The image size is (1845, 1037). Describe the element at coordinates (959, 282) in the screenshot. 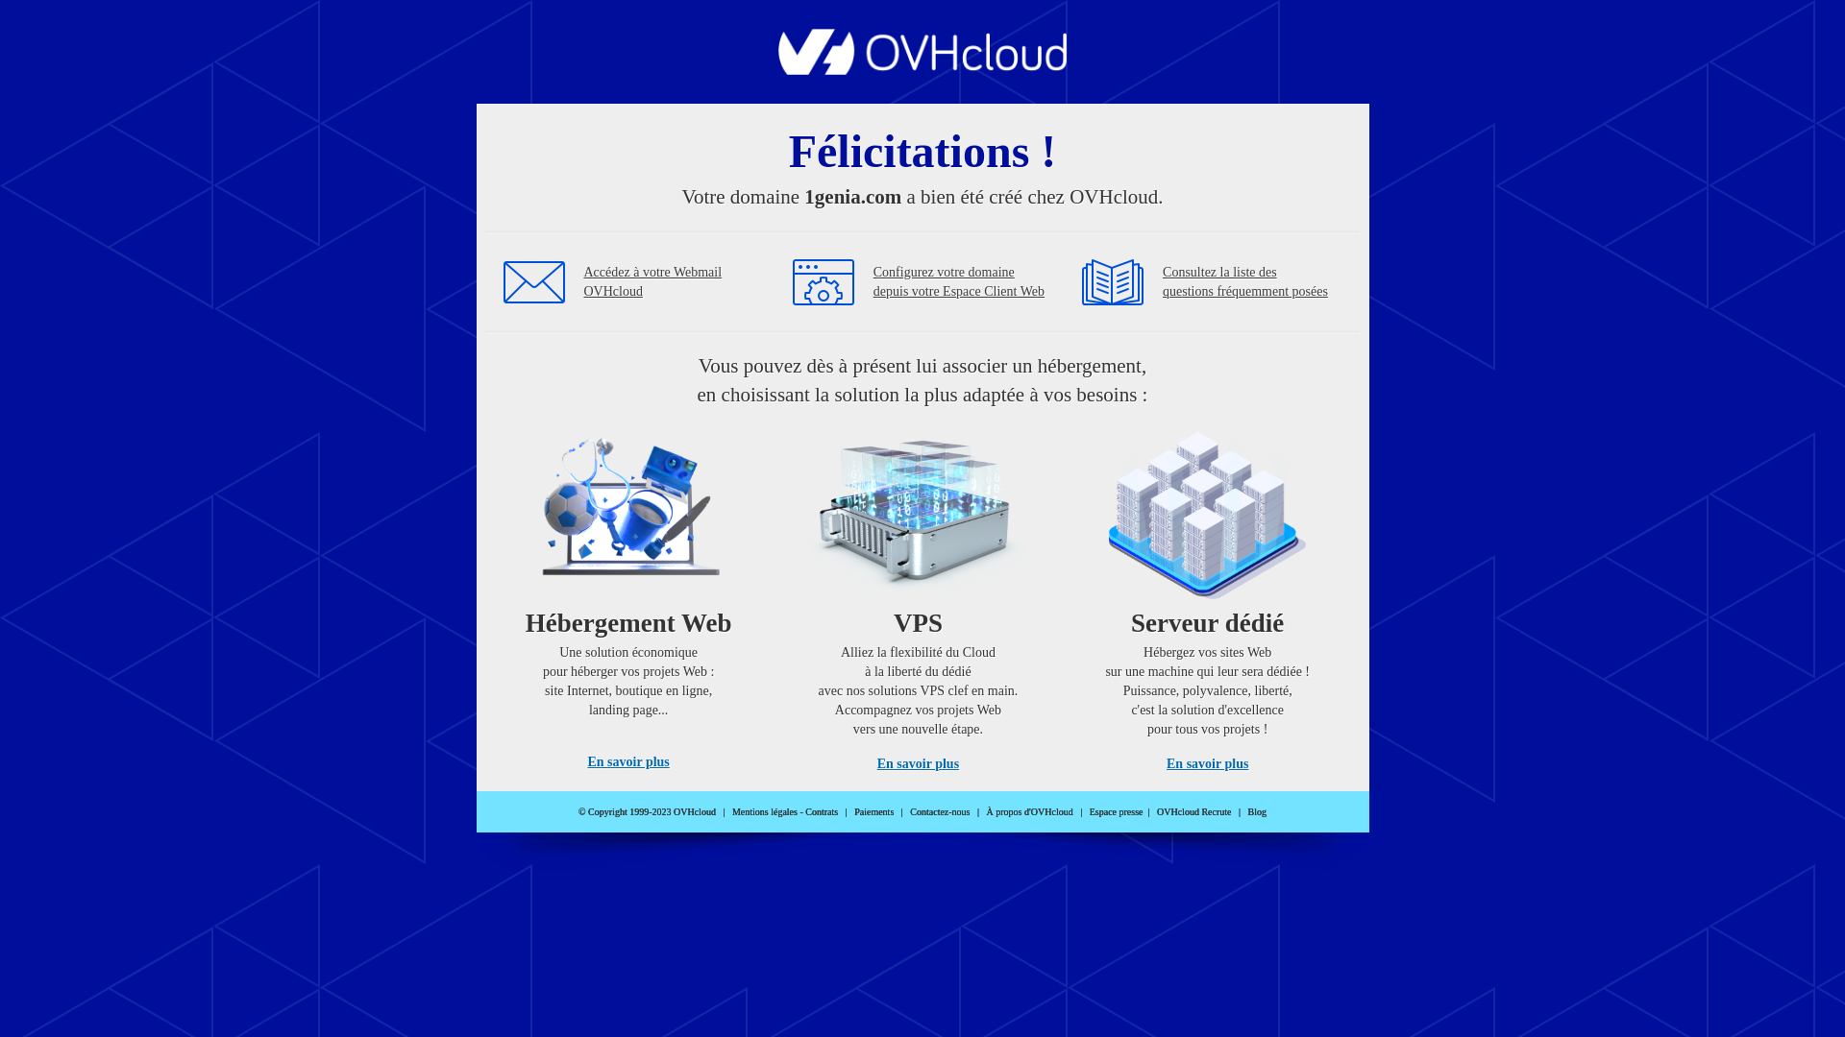

I see `Configurez votre domaine
depuis votre Espace Client Web` at that location.